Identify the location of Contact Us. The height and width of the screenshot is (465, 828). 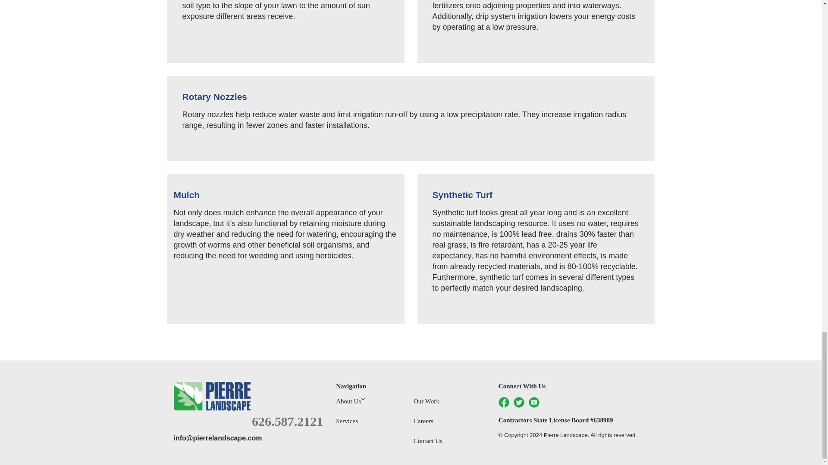
(428, 441).